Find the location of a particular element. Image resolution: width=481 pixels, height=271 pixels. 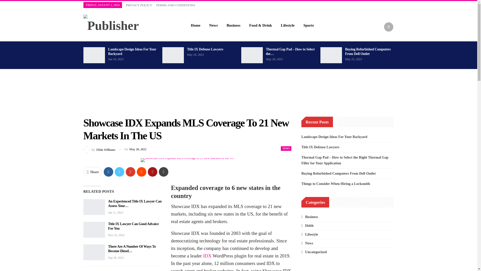

Title IX Defense Lawyers is located at coordinates (173, 55).